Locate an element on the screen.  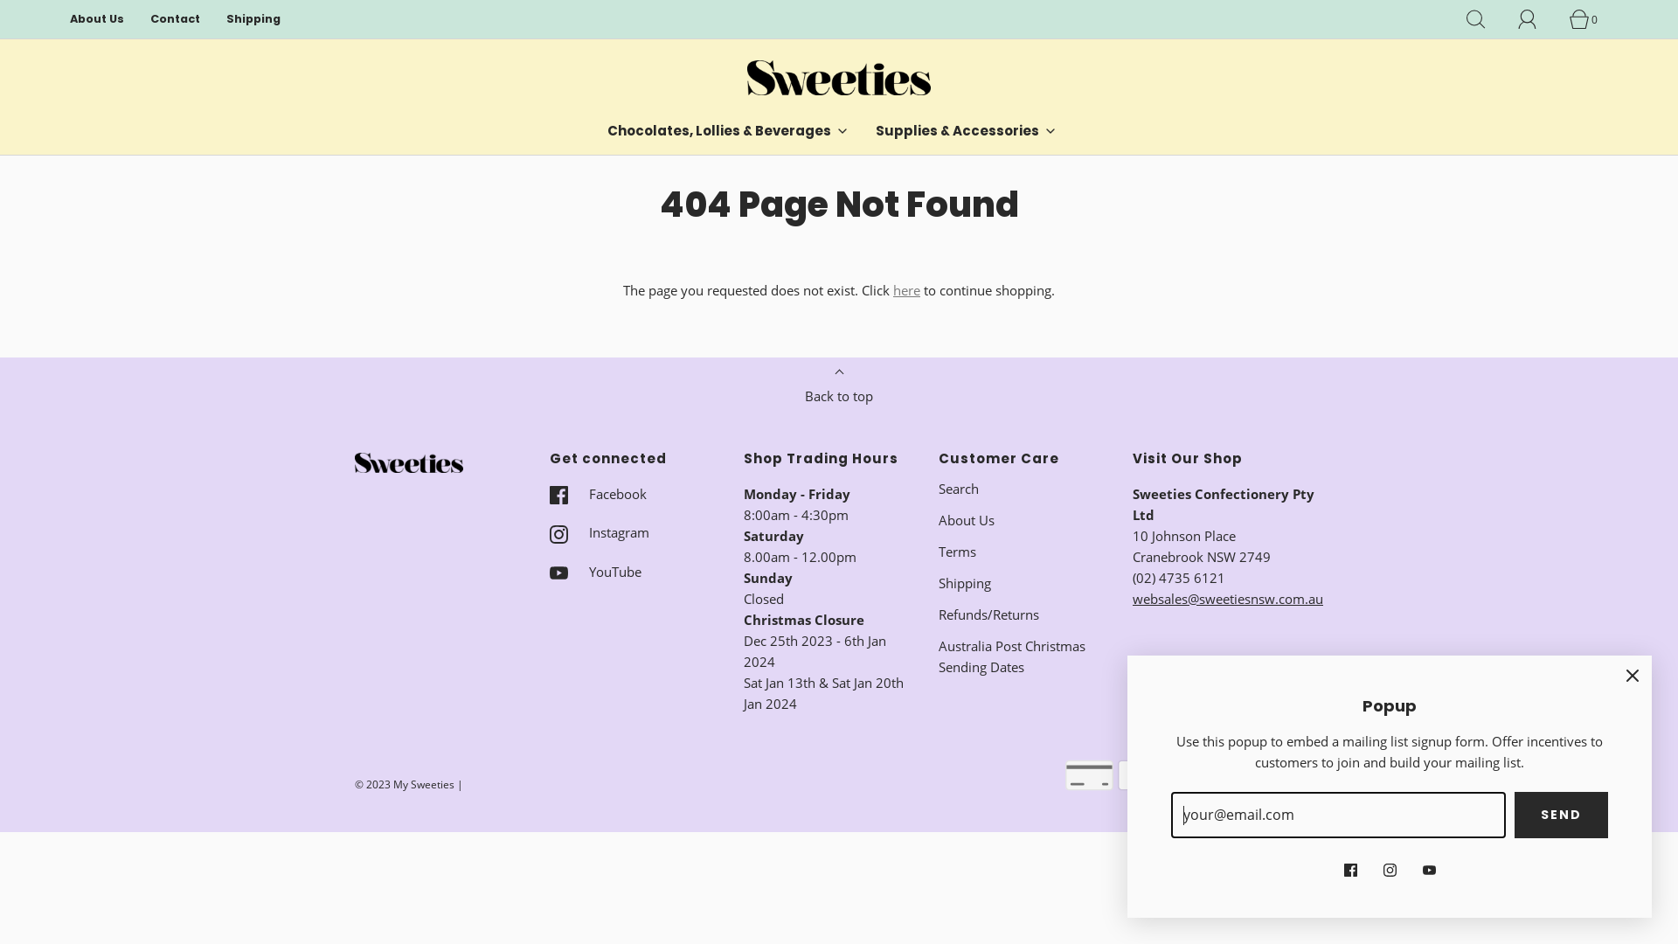
Instagram icon Instagram is located at coordinates (599, 532).